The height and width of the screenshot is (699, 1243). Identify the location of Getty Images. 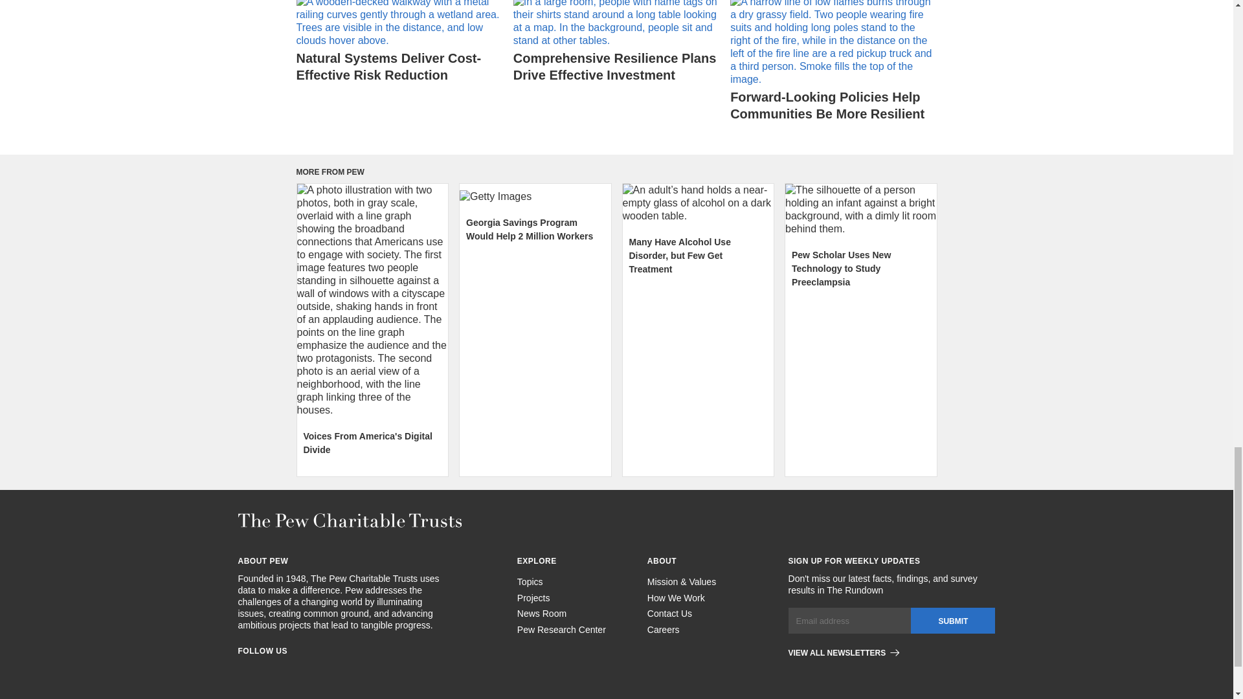
(535, 197).